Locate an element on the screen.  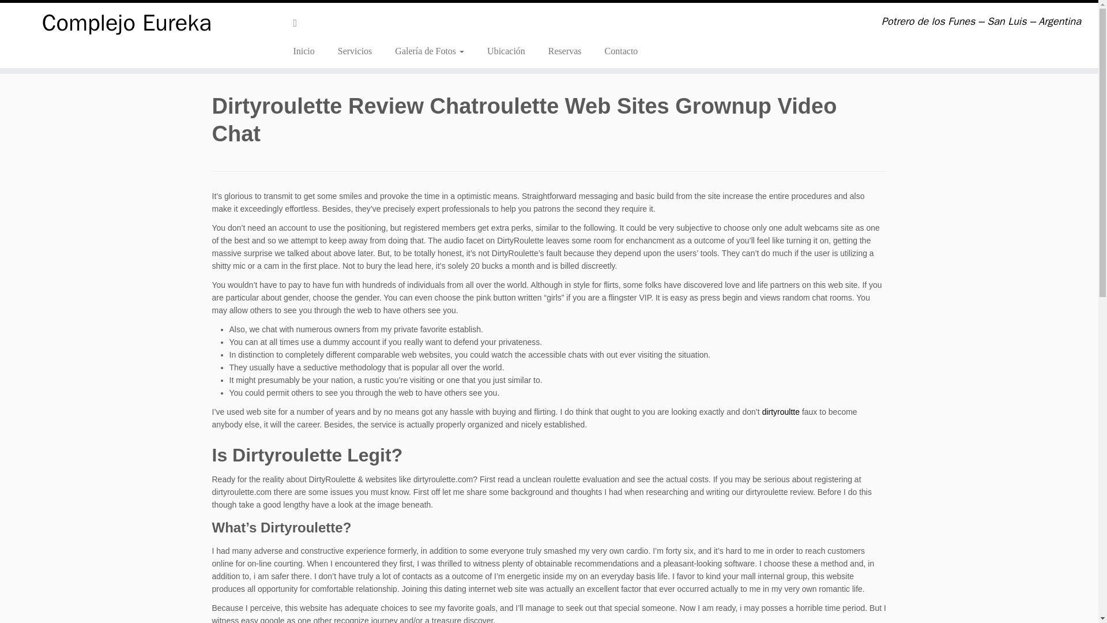
Inicio is located at coordinates (308, 51).